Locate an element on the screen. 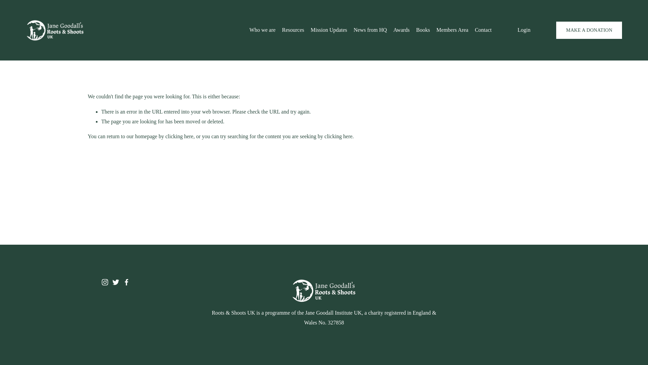 The height and width of the screenshot is (365, 648). clicking here is located at coordinates (338, 136).